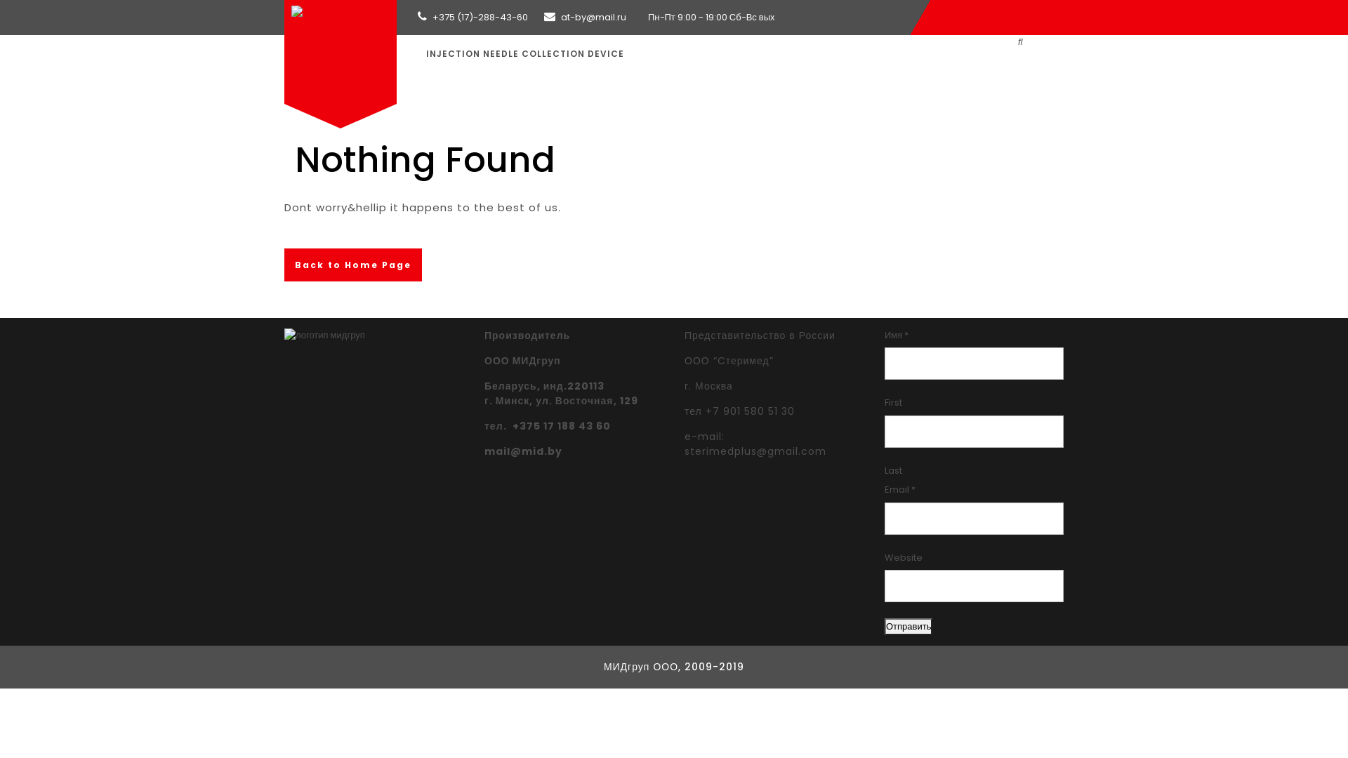 The height and width of the screenshot is (758, 1348). What do you see at coordinates (525, 54) in the screenshot?
I see `INJECTION NEEDLE COLLECTION DEVICE` at bounding box center [525, 54].